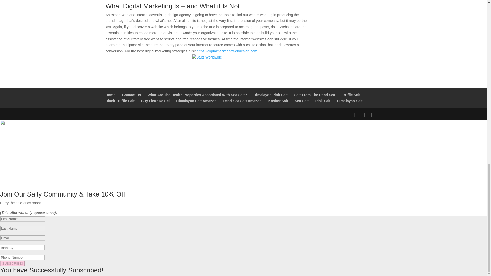 The image size is (491, 276). Describe the element at coordinates (301, 101) in the screenshot. I see `Sea Salt` at that location.